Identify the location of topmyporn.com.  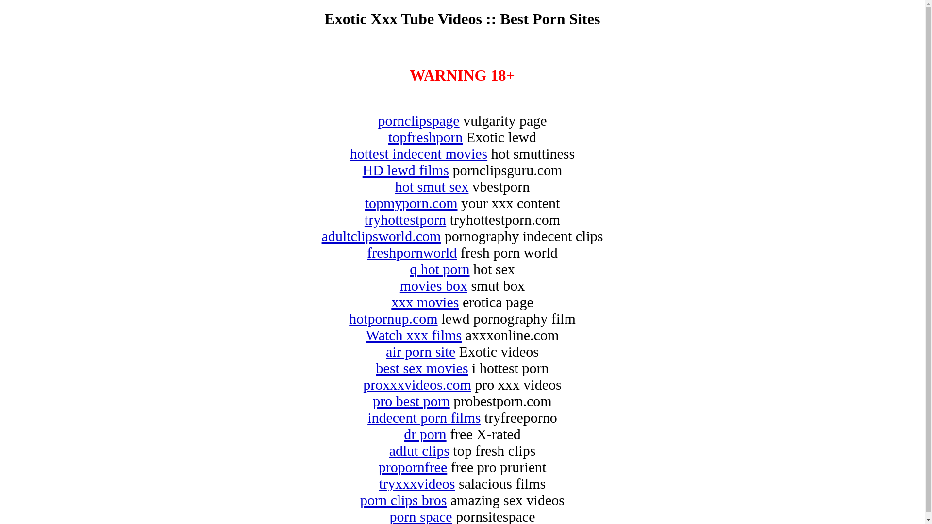
(412, 203).